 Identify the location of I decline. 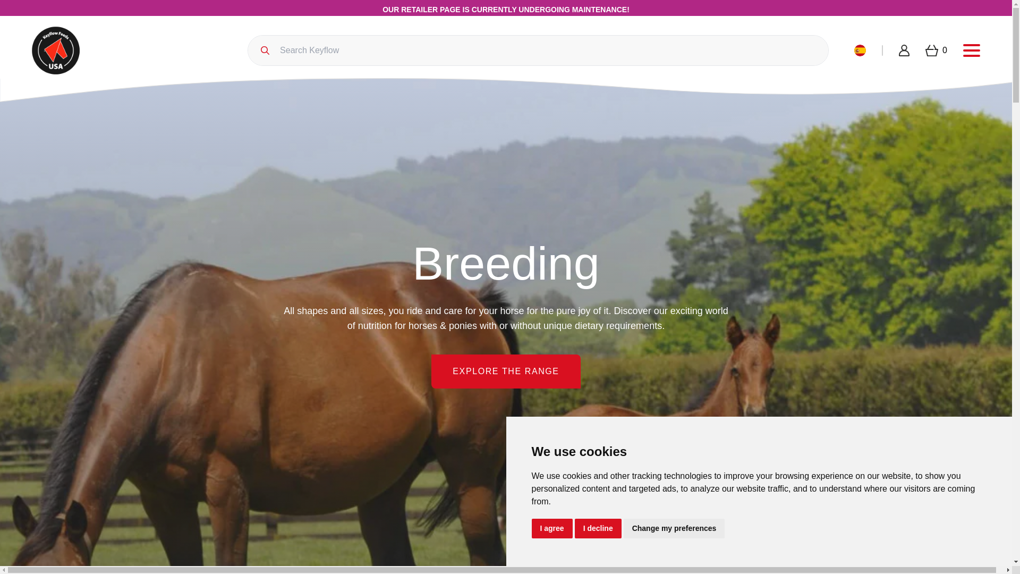
(598, 528).